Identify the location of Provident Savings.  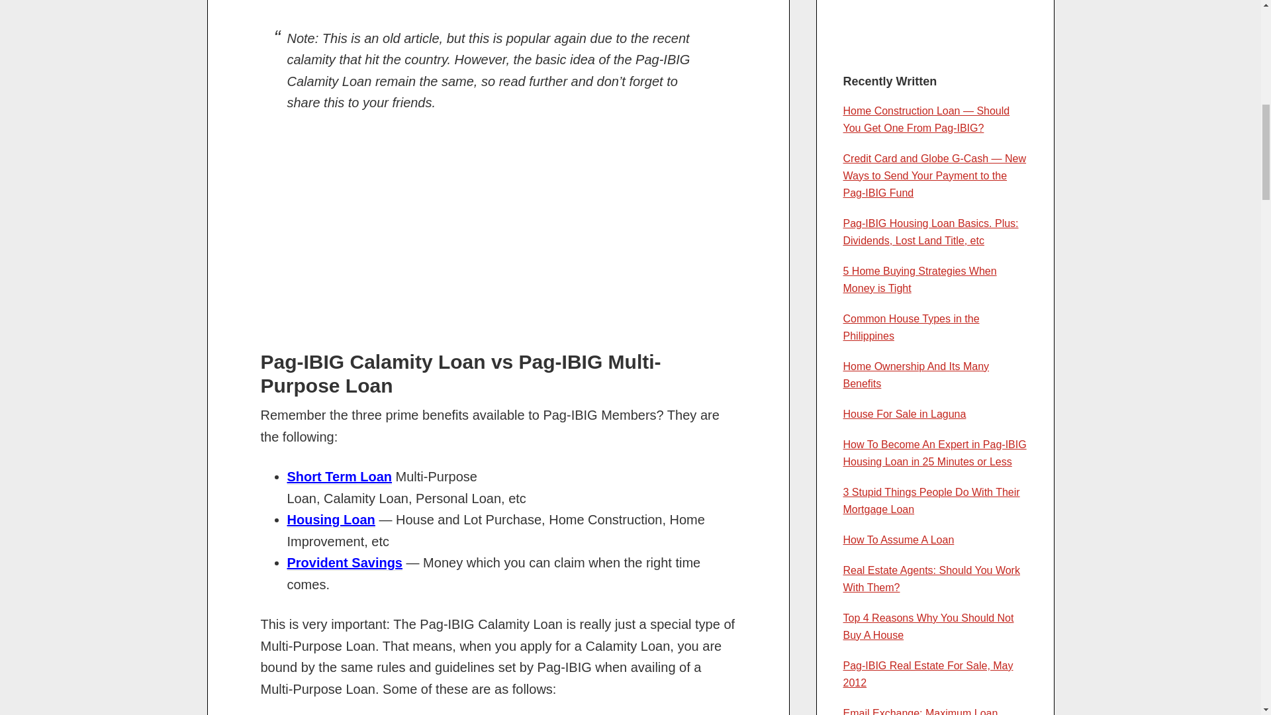
(344, 563).